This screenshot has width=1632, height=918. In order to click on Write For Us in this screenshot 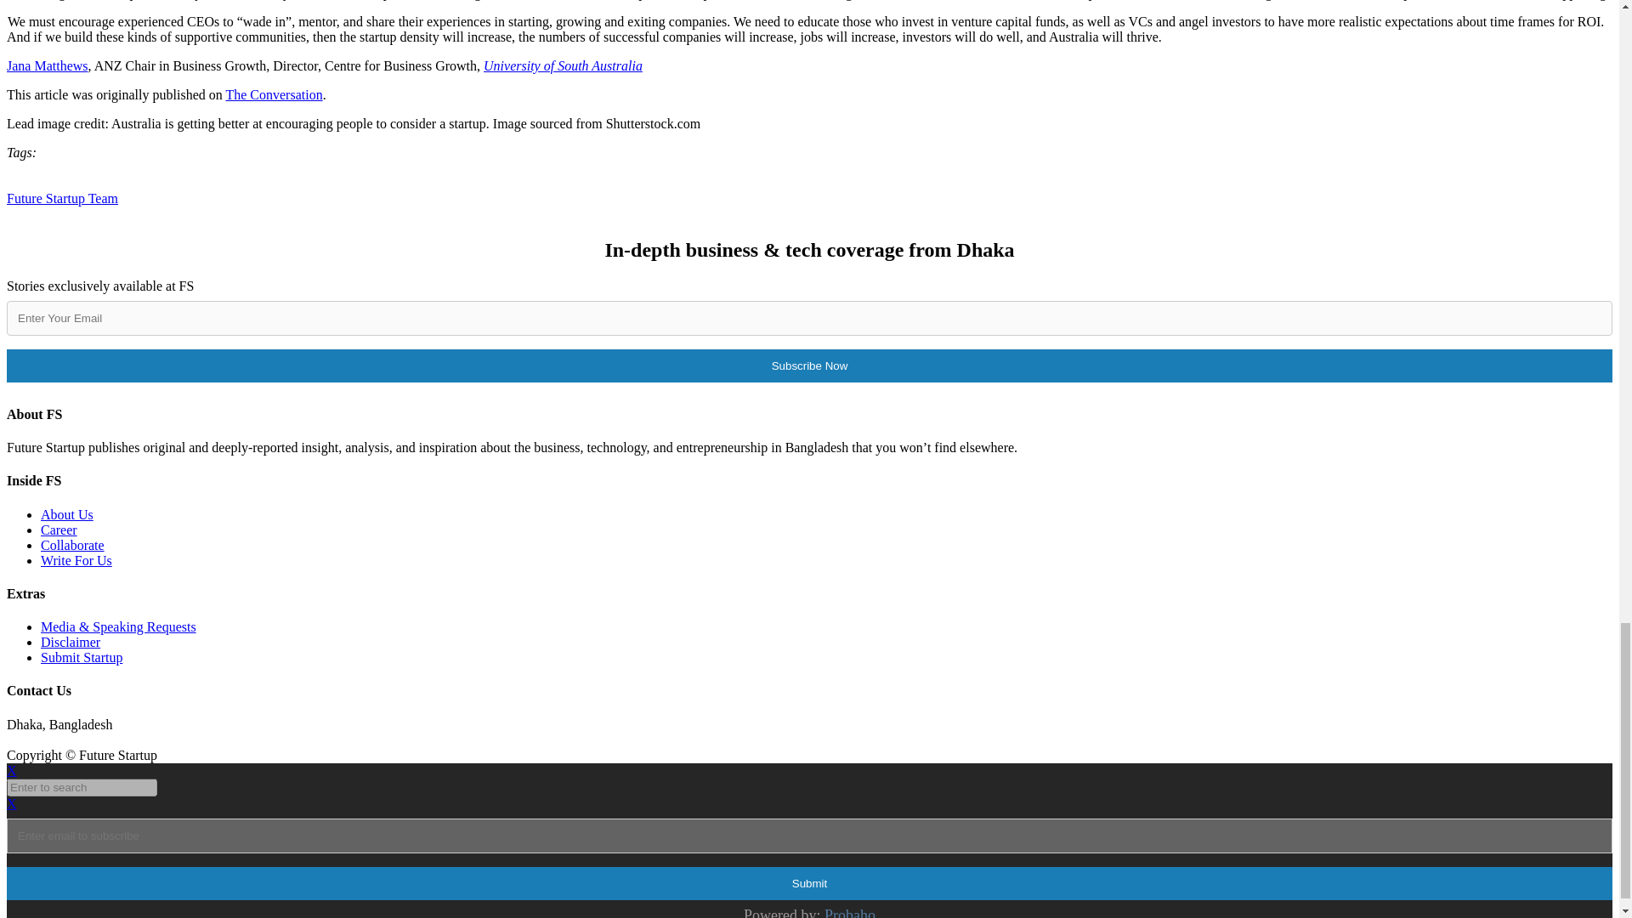, I will do `click(76, 561)`.